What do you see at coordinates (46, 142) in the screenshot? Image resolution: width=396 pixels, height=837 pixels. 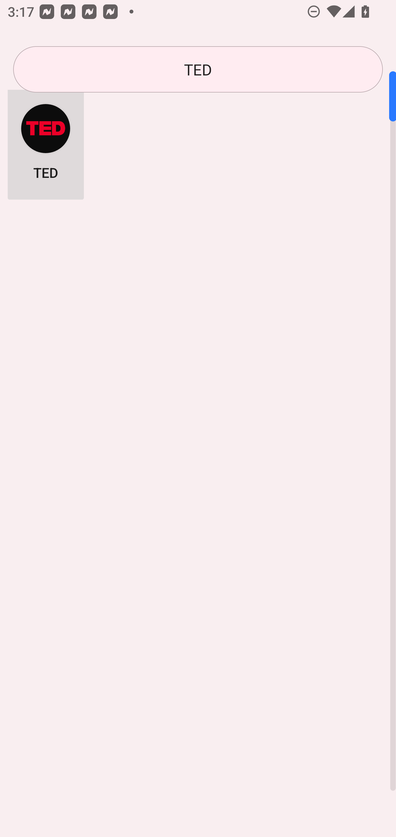 I see `TED` at bounding box center [46, 142].